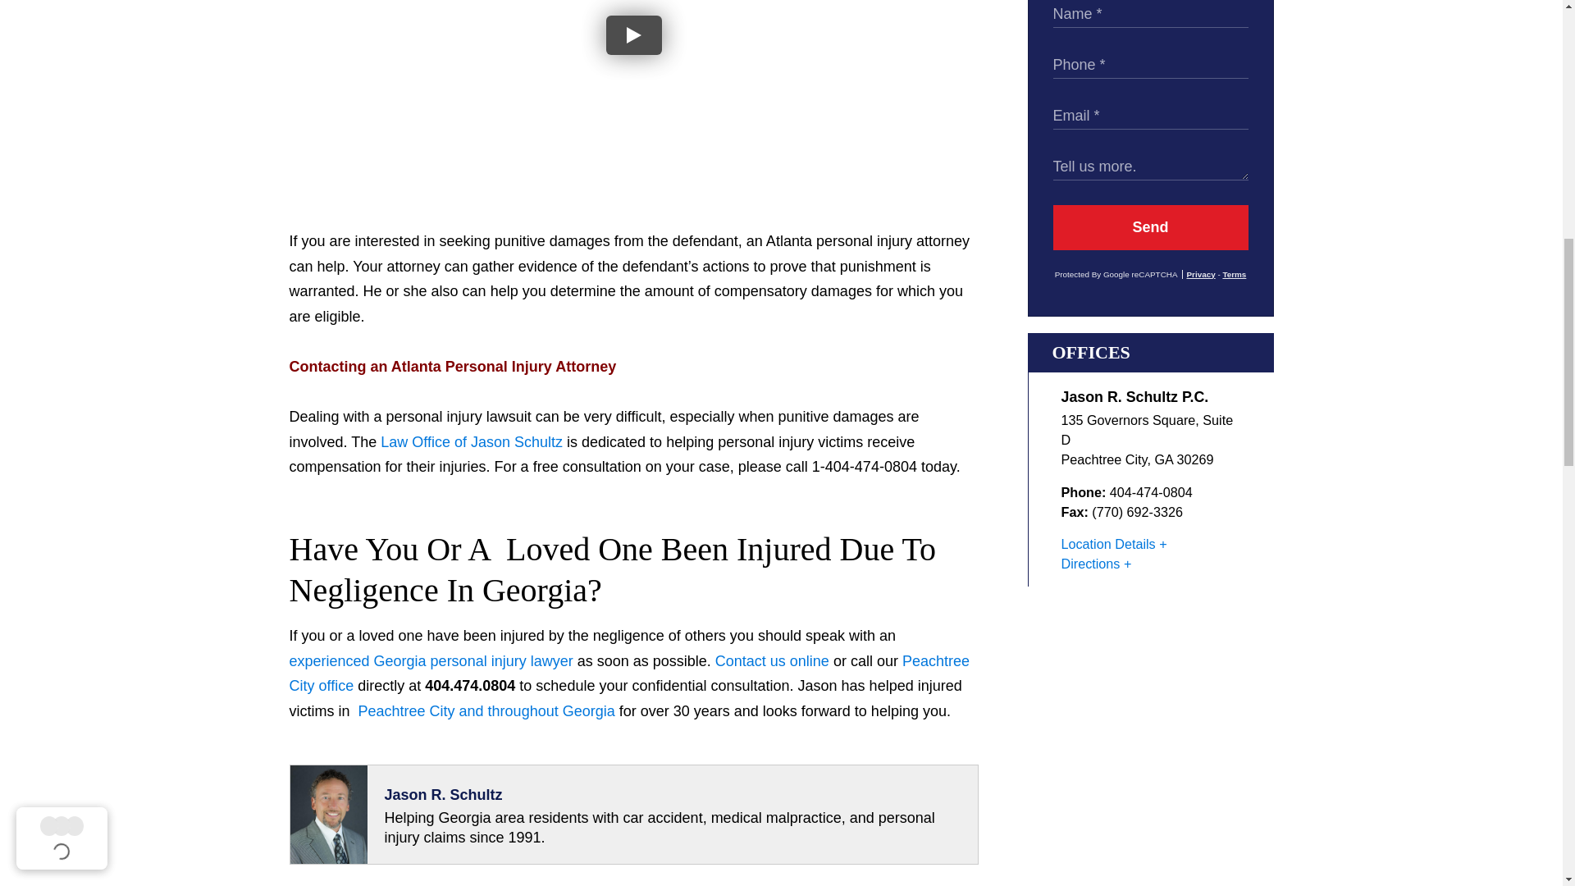 This screenshot has width=1575, height=886. Describe the element at coordinates (1199, 274) in the screenshot. I see `Privacy` at that location.